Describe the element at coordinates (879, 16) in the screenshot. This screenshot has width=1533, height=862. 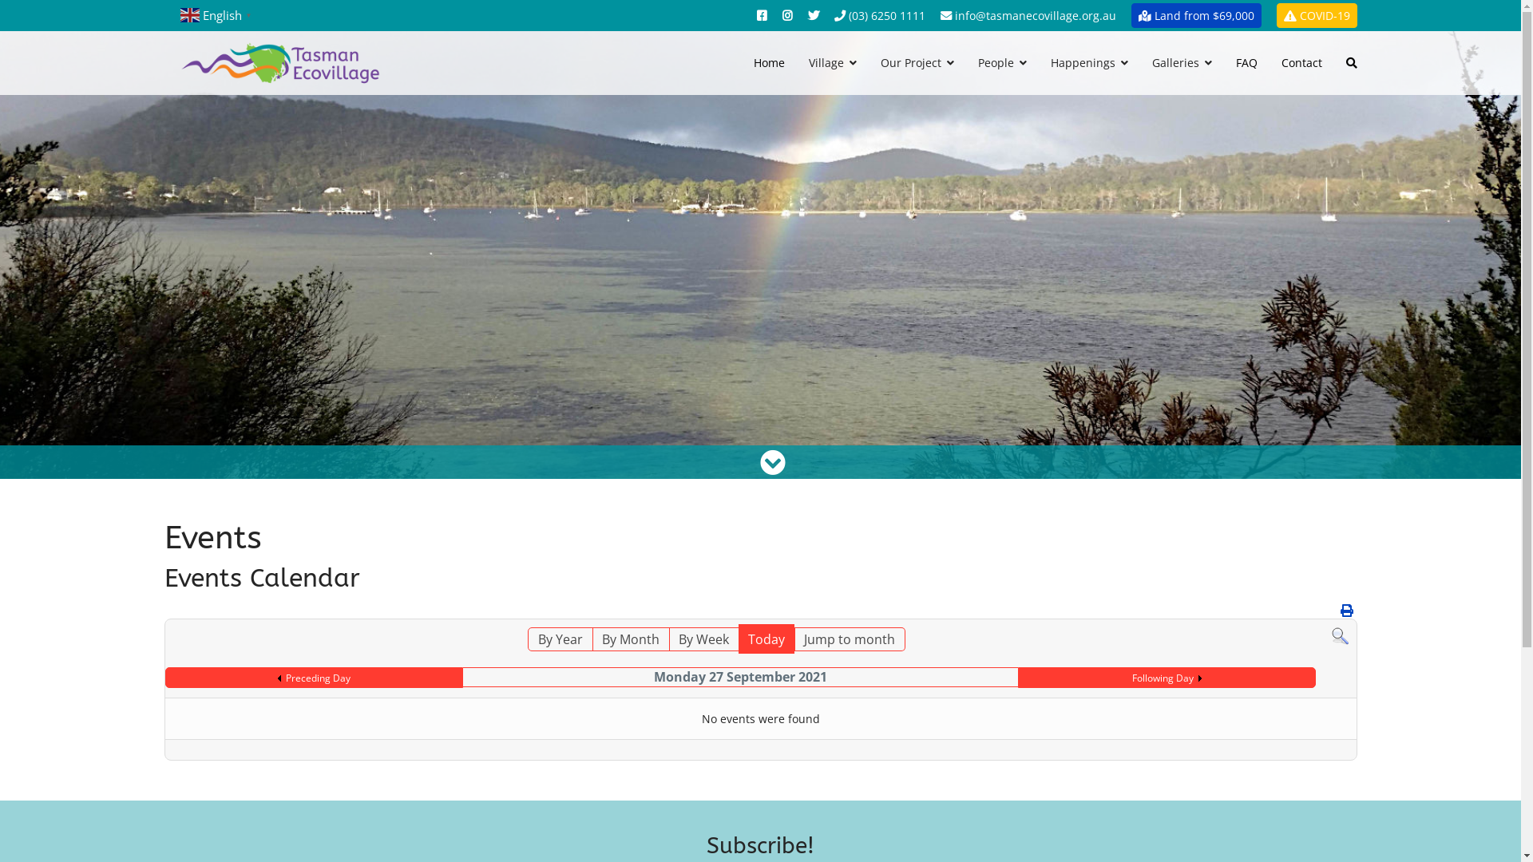
I see `(03) 6250 1111` at that location.